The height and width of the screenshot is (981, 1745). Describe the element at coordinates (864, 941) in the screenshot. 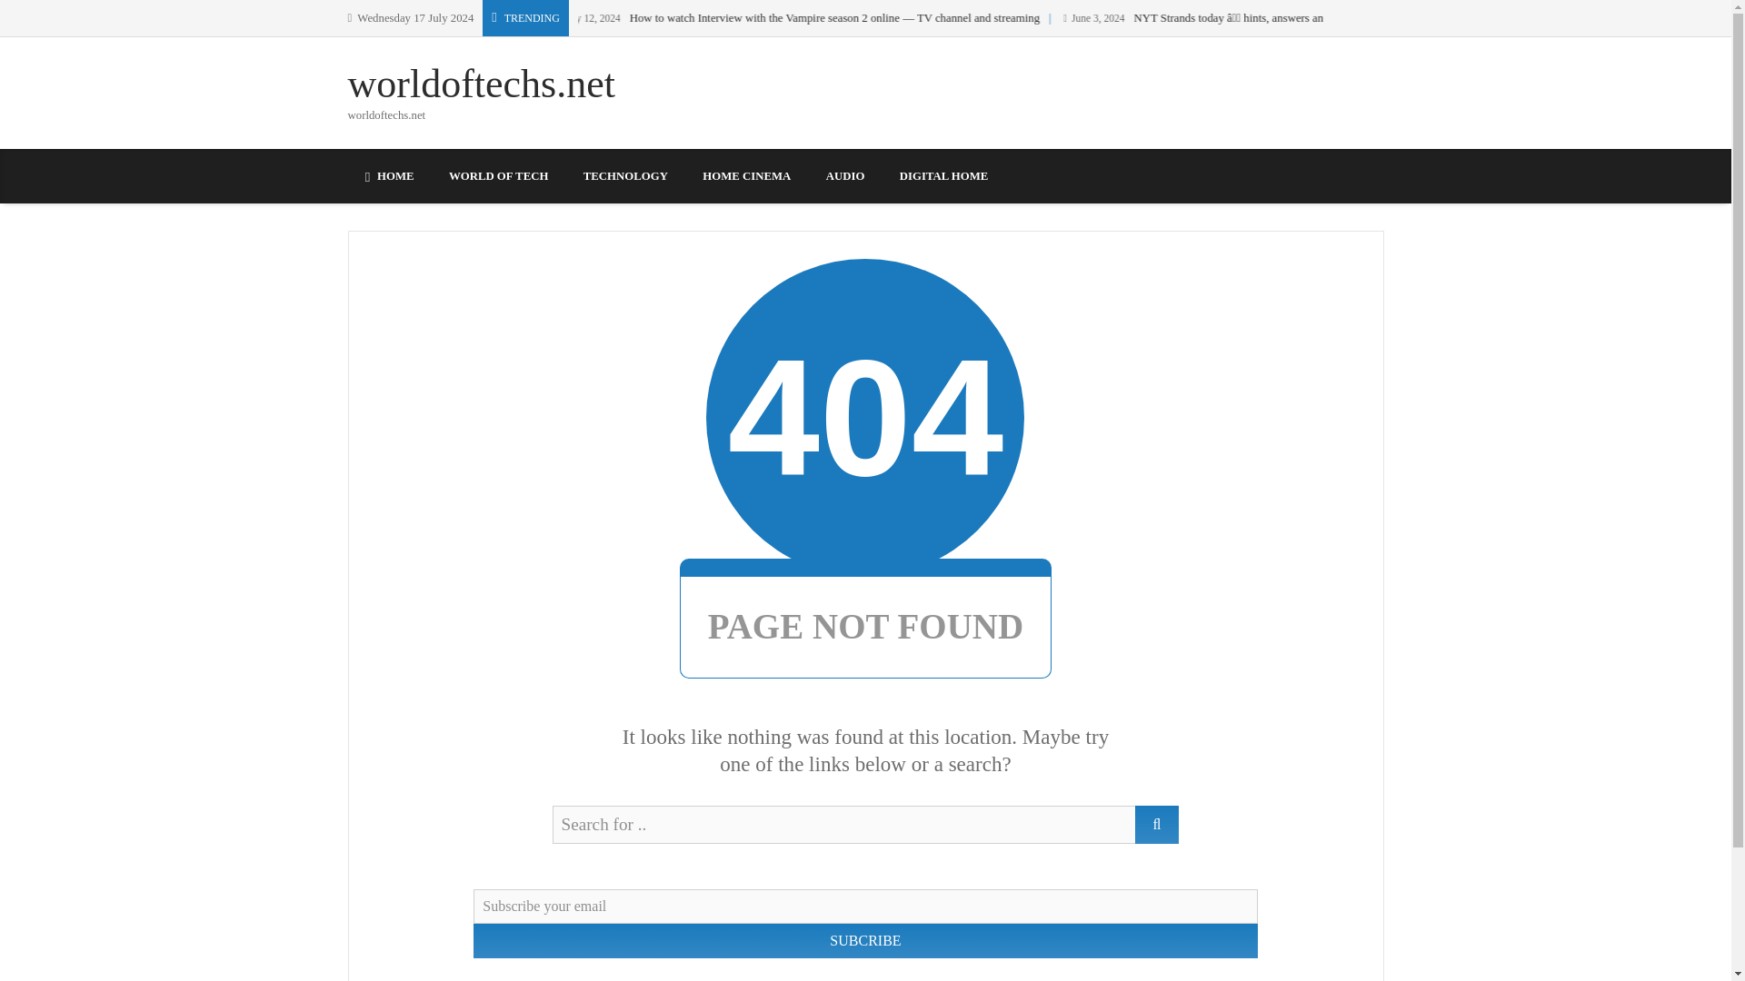

I see `SUBCRIBE` at that location.